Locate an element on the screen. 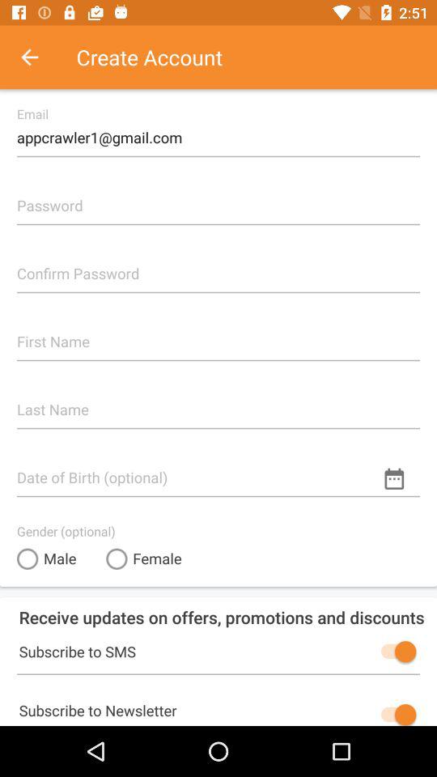  toggles the subscription to sms messages is located at coordinates (395, 652).